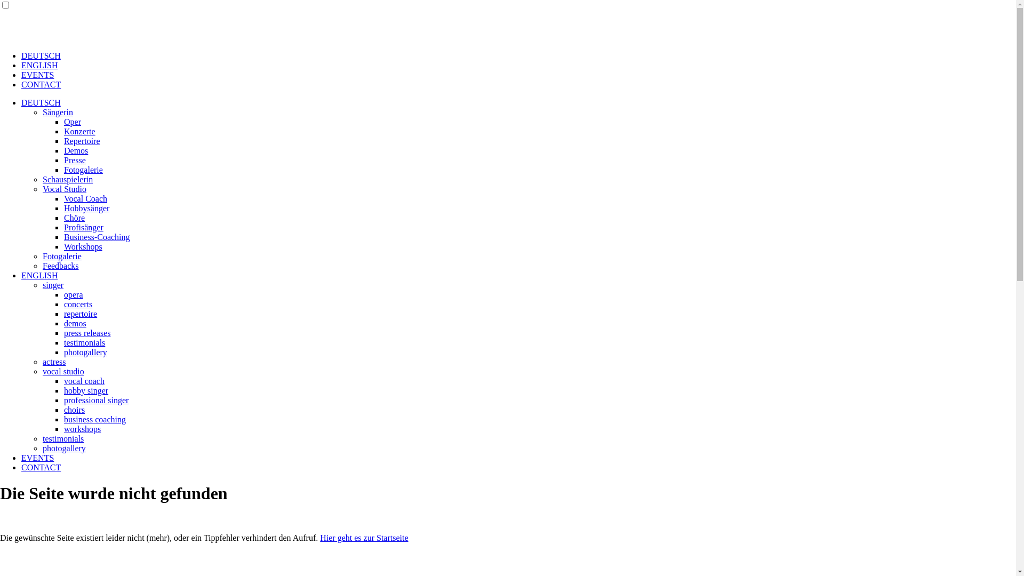  What do you see at coordinates (75, 160) in the screenshot?
I see `Presse` at bounding box center [75, 160].